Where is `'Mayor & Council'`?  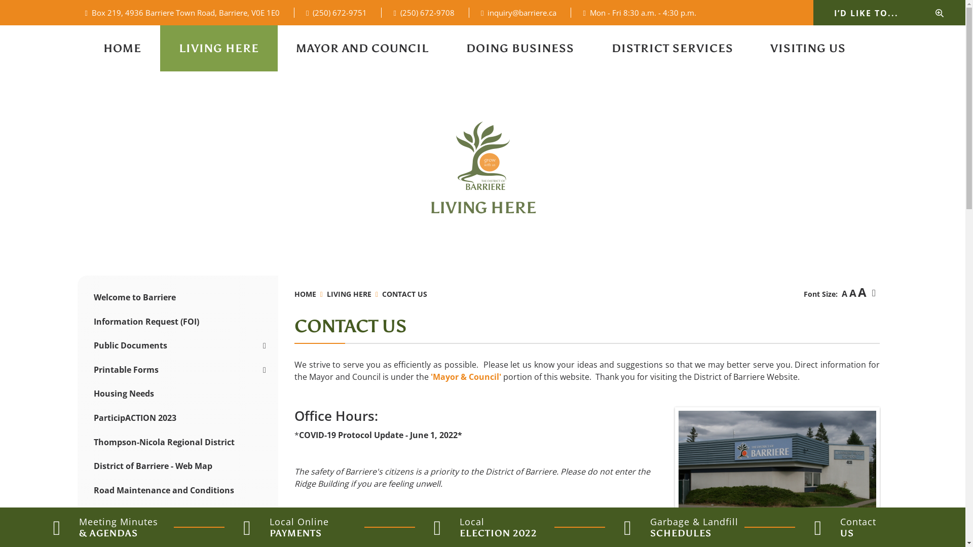
'Mayor & Council' is located at coordinates (466, 377).